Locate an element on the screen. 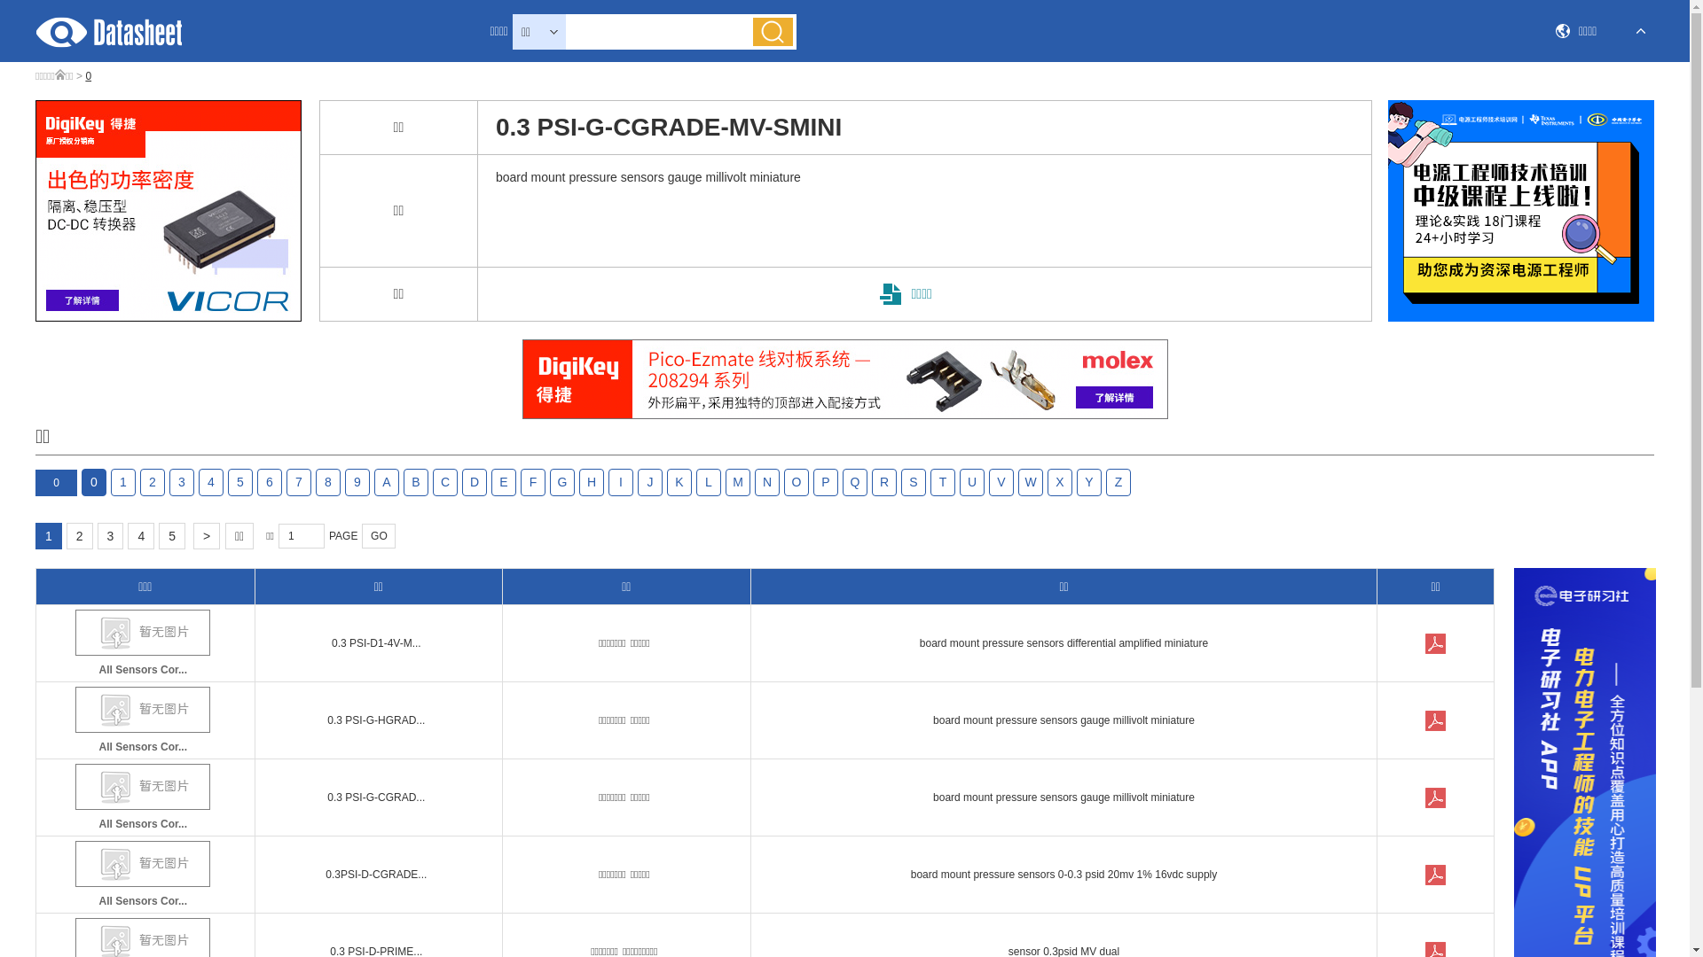 This screenshot has height=957, width=1703. J is located at coordinates (650, 482).